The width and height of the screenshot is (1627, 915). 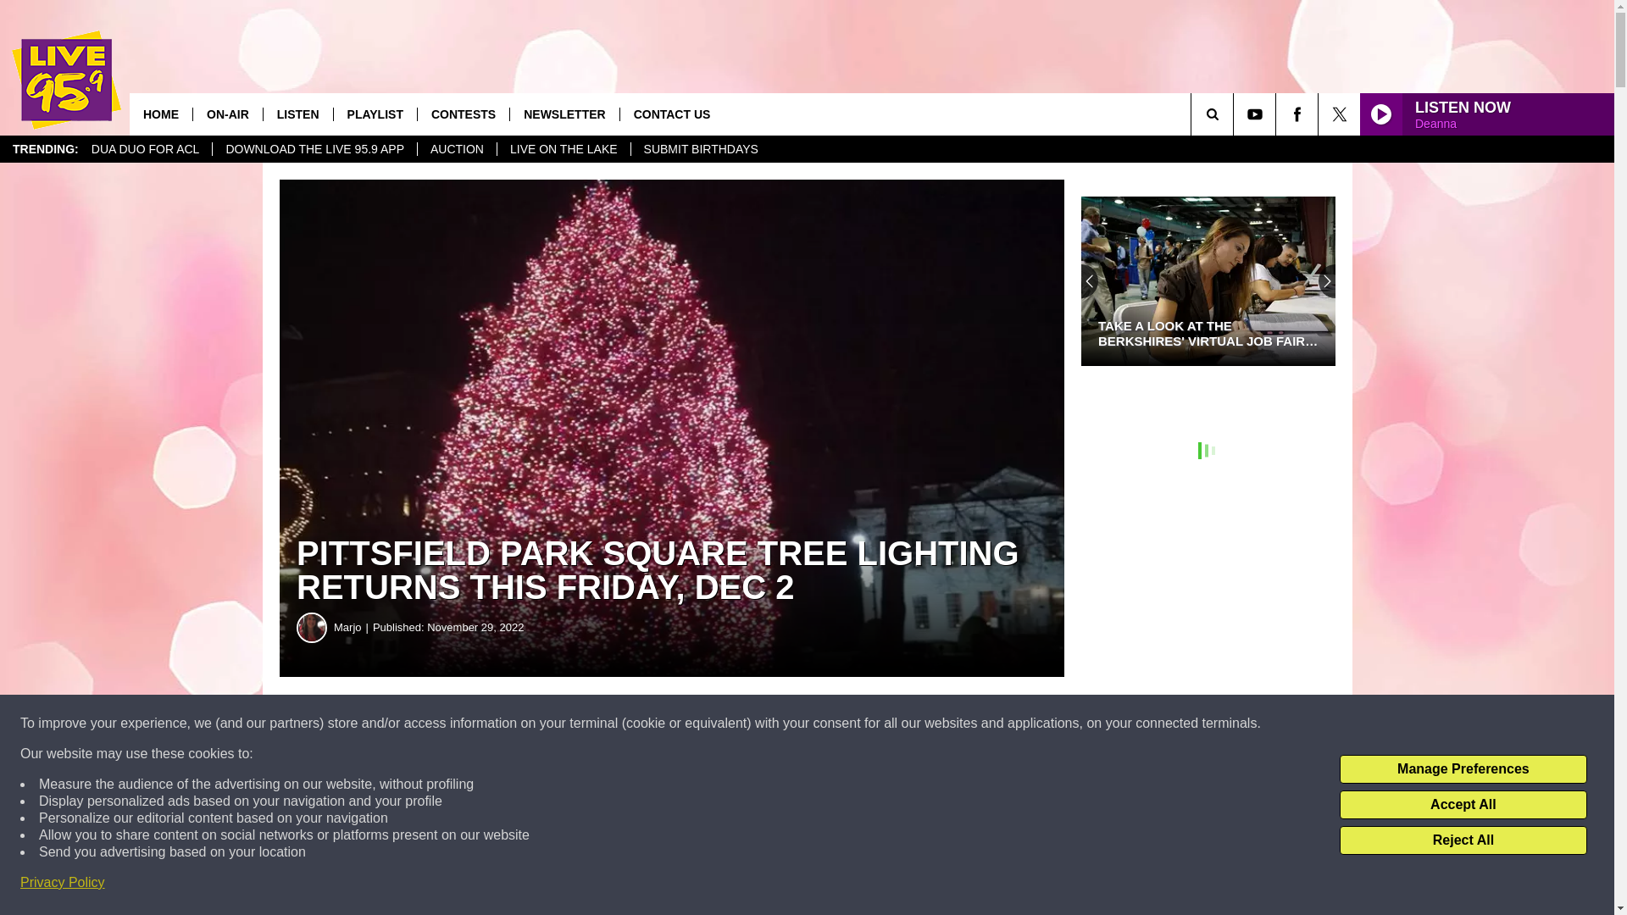 What do you see at coordinates (161, 114) in the screenshot?
I see `HOME` at bounding box center [161, 114].